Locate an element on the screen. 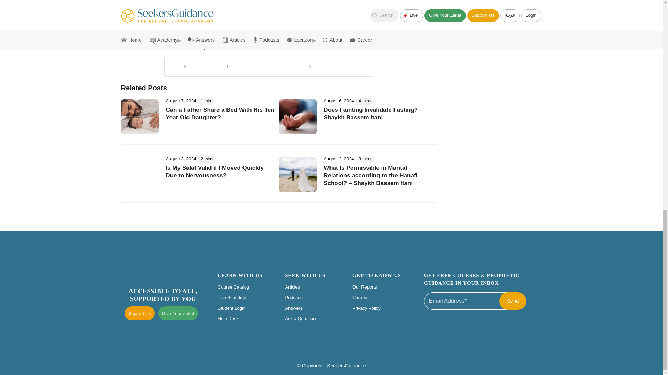  fasting is located at coordinates (194, 28).